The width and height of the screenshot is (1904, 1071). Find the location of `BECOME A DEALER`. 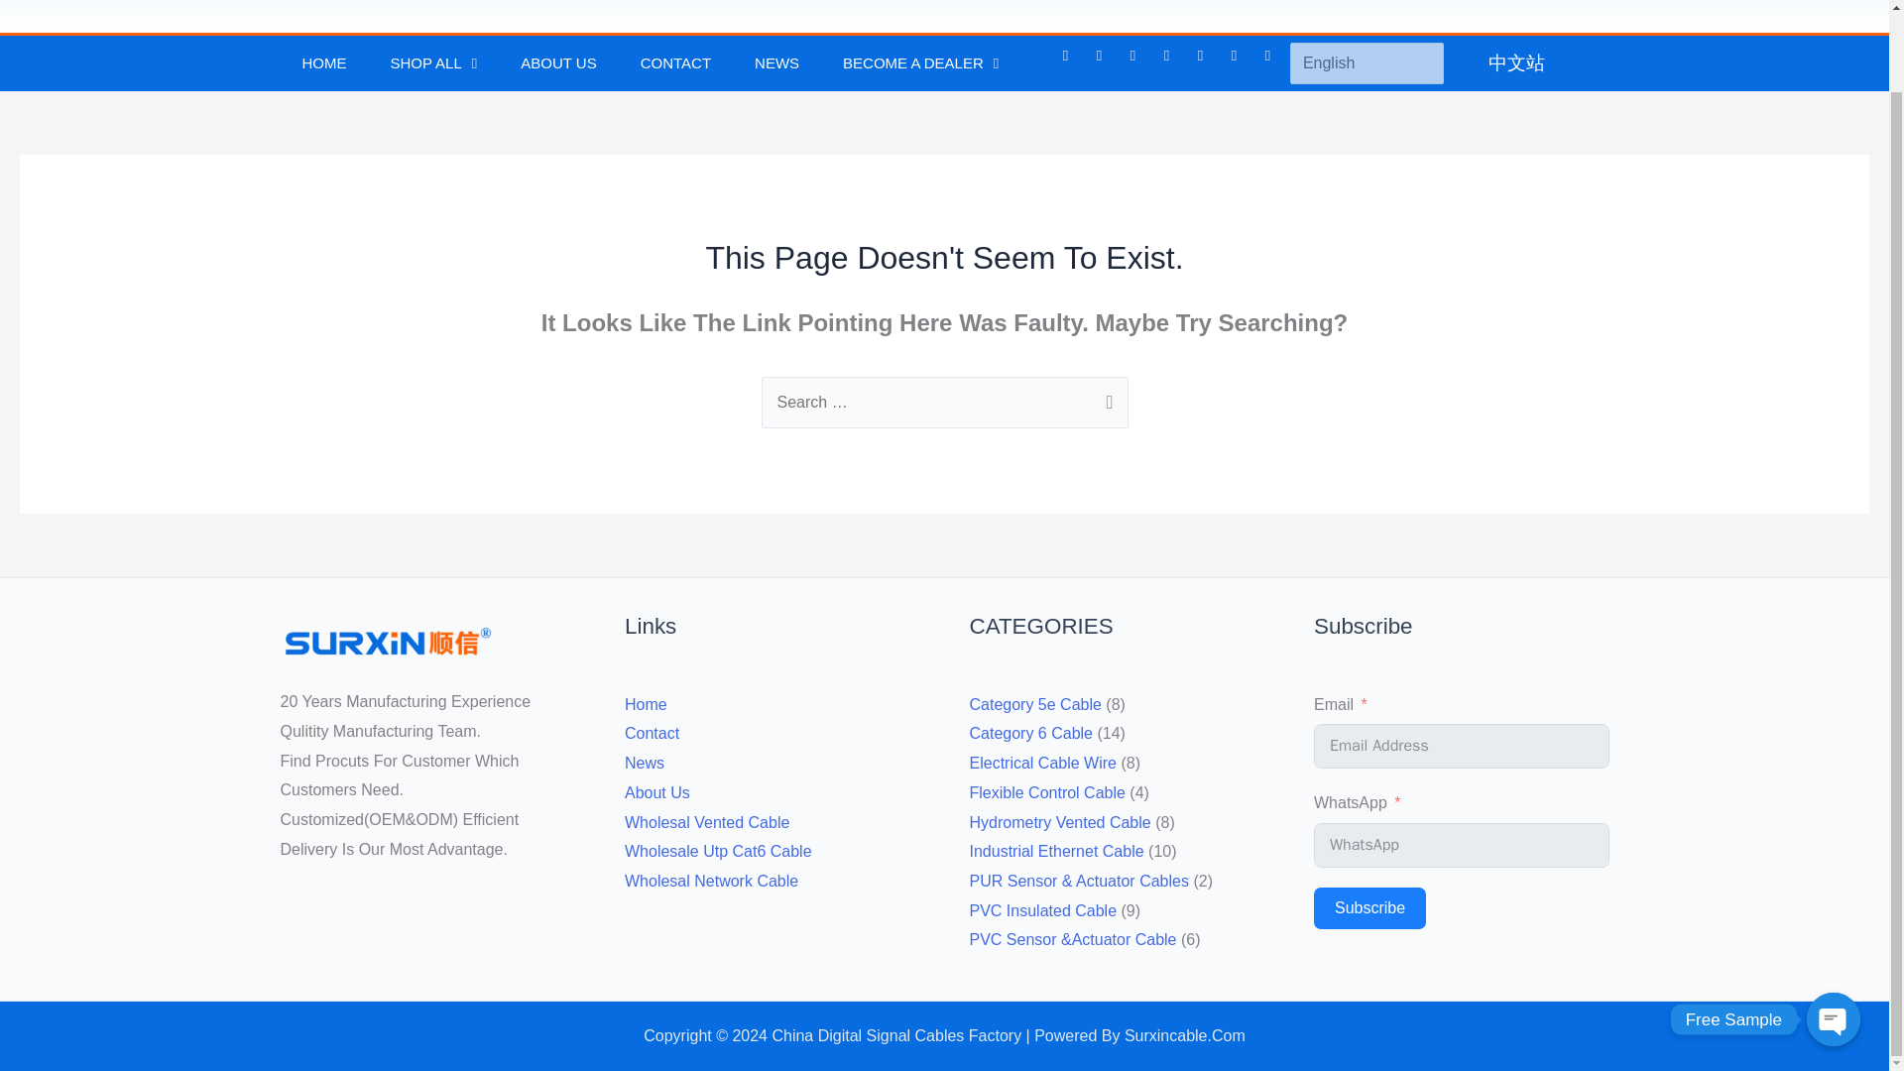

BECOME A DEALER is located at coordinates (920, 62).